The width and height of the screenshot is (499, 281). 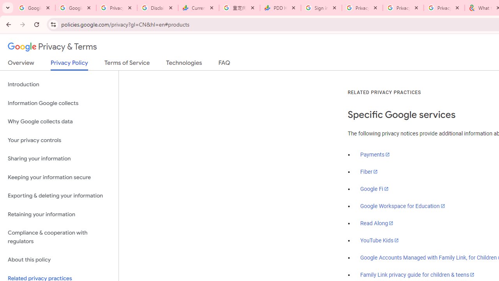 I want to click on Google Workspace for Education, so click(x=402, y=206).